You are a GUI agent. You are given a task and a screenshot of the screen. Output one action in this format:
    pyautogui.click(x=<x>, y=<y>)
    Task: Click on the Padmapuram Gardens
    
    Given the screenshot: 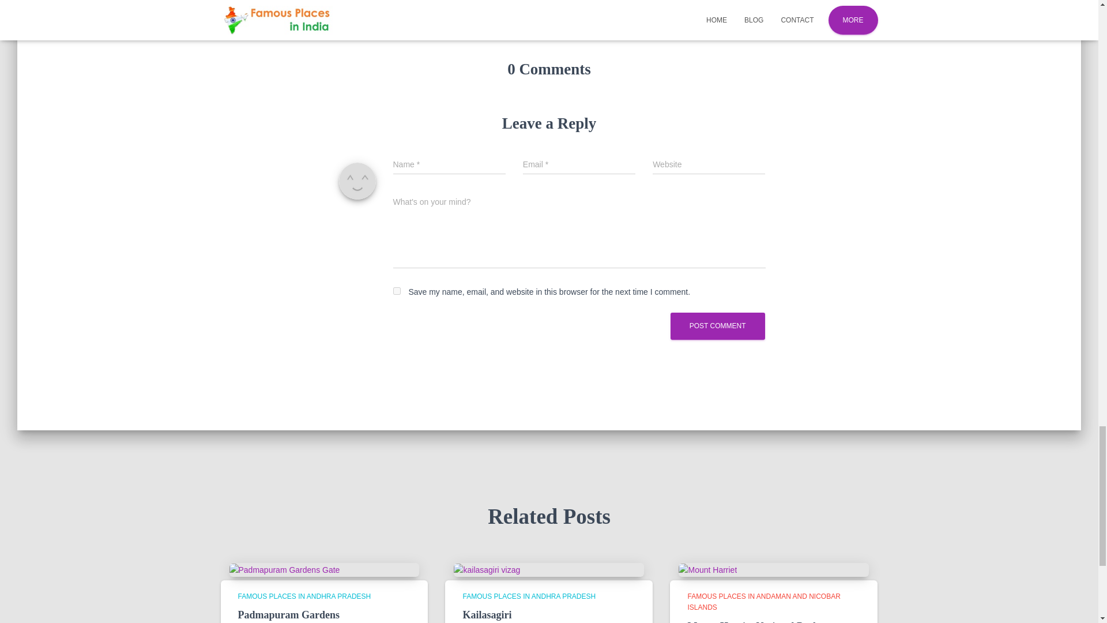 What is the action you would take?
    pyautogui.click(x=284, y=569)
    